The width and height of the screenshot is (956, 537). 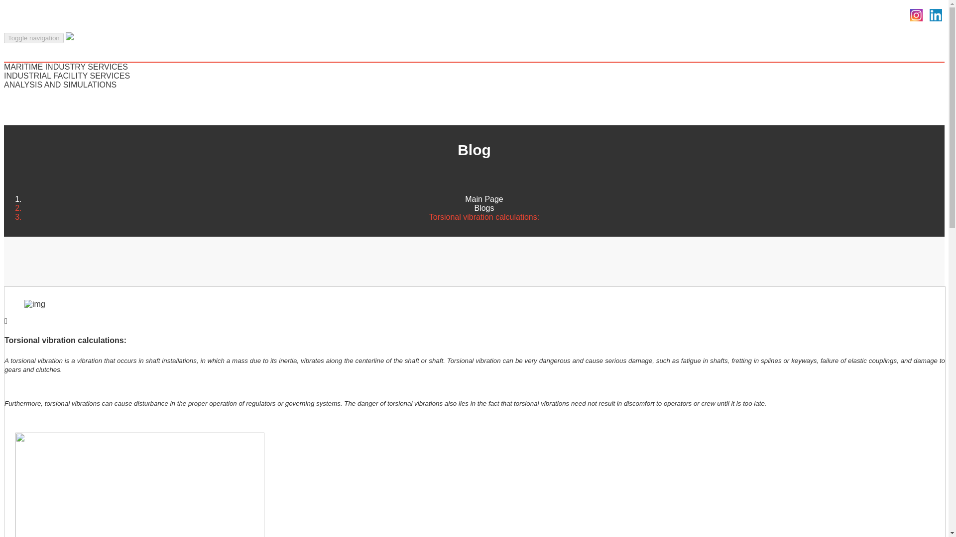 I want to click on MARITIME INDUSTRY SERVICES, so click(x=66, y=67).